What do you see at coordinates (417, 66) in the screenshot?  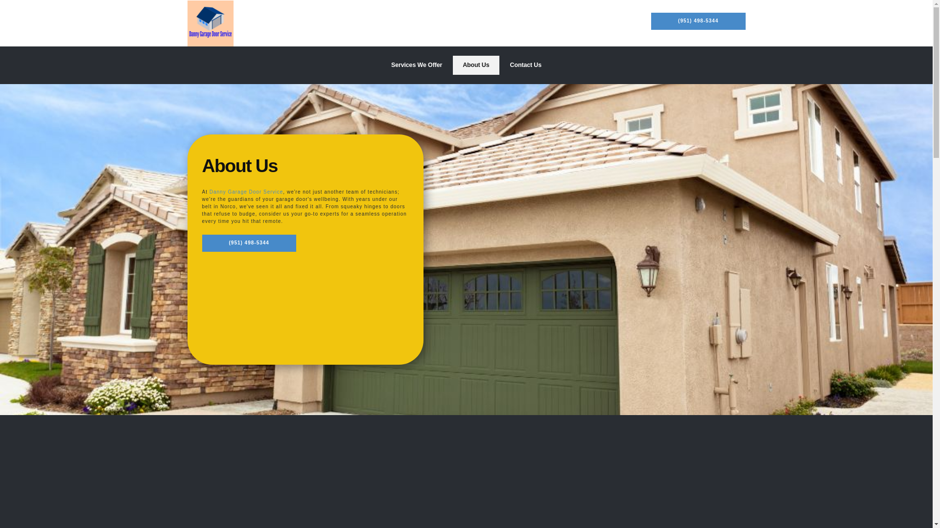 I see `Services We Offer` at bounding box center [417, 66].